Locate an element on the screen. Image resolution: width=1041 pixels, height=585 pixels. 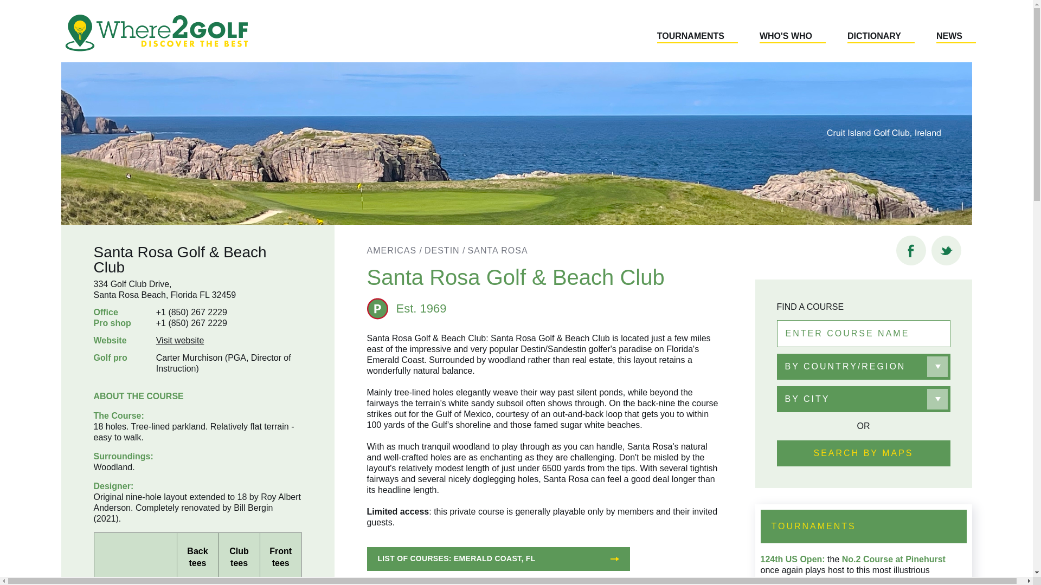
MAP OF COURSES: EMERALD COAST, FL is located at coordinates (498, 583).